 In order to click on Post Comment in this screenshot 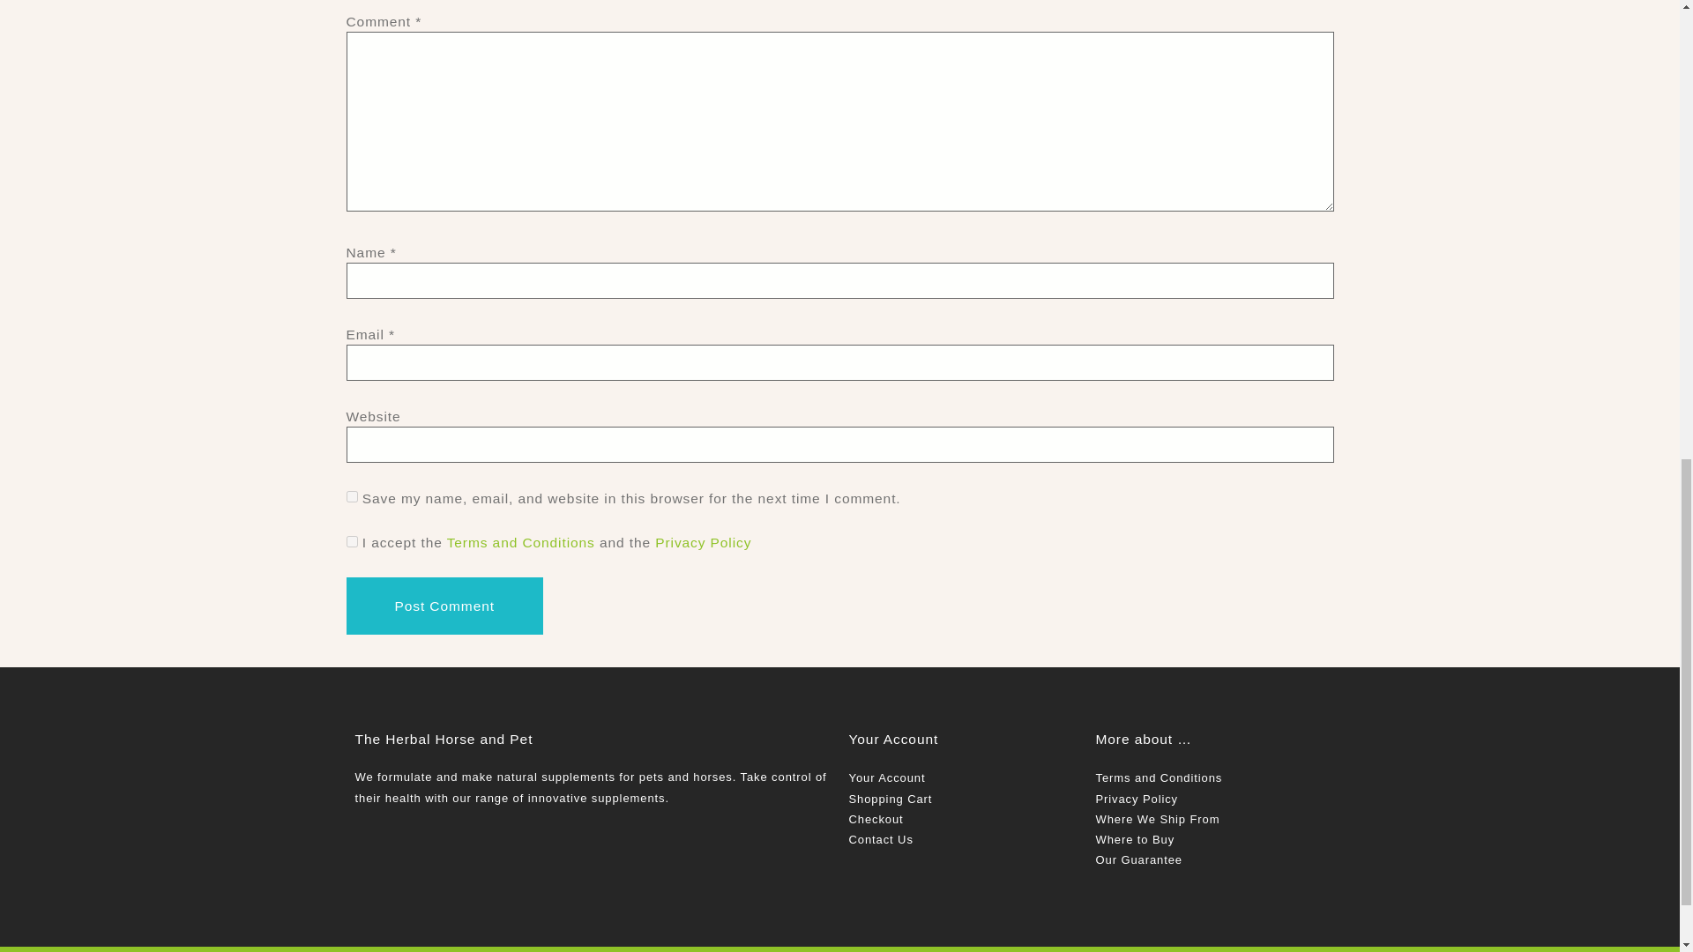, I will do `click(443, 606)`.